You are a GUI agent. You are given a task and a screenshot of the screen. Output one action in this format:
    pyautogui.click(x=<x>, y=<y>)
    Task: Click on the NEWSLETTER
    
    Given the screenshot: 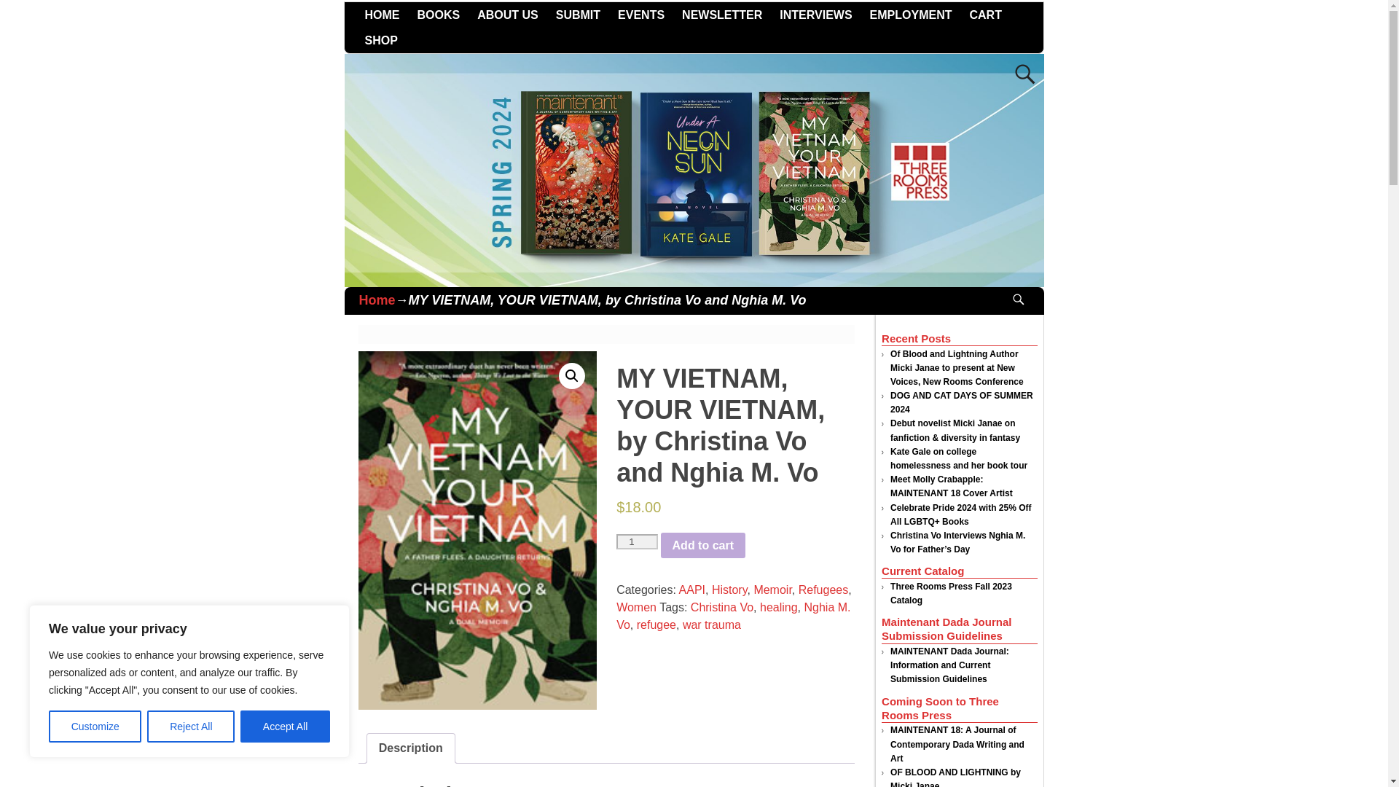 What is the action you would take?
    pyautogui.click(x=721, y=15)
    